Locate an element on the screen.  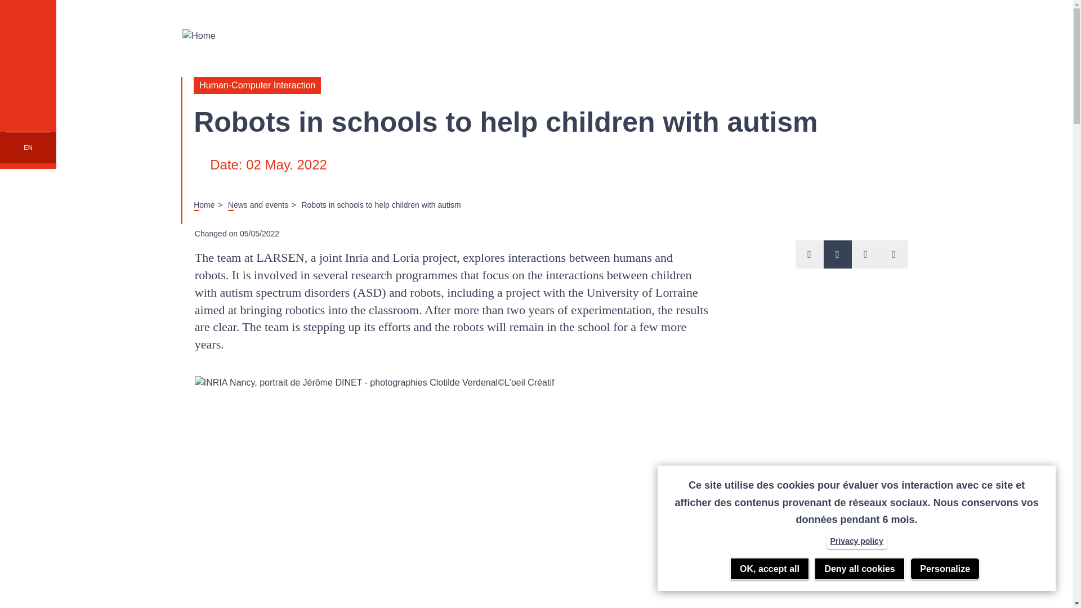
MENU is located at coordinates (28, 28).